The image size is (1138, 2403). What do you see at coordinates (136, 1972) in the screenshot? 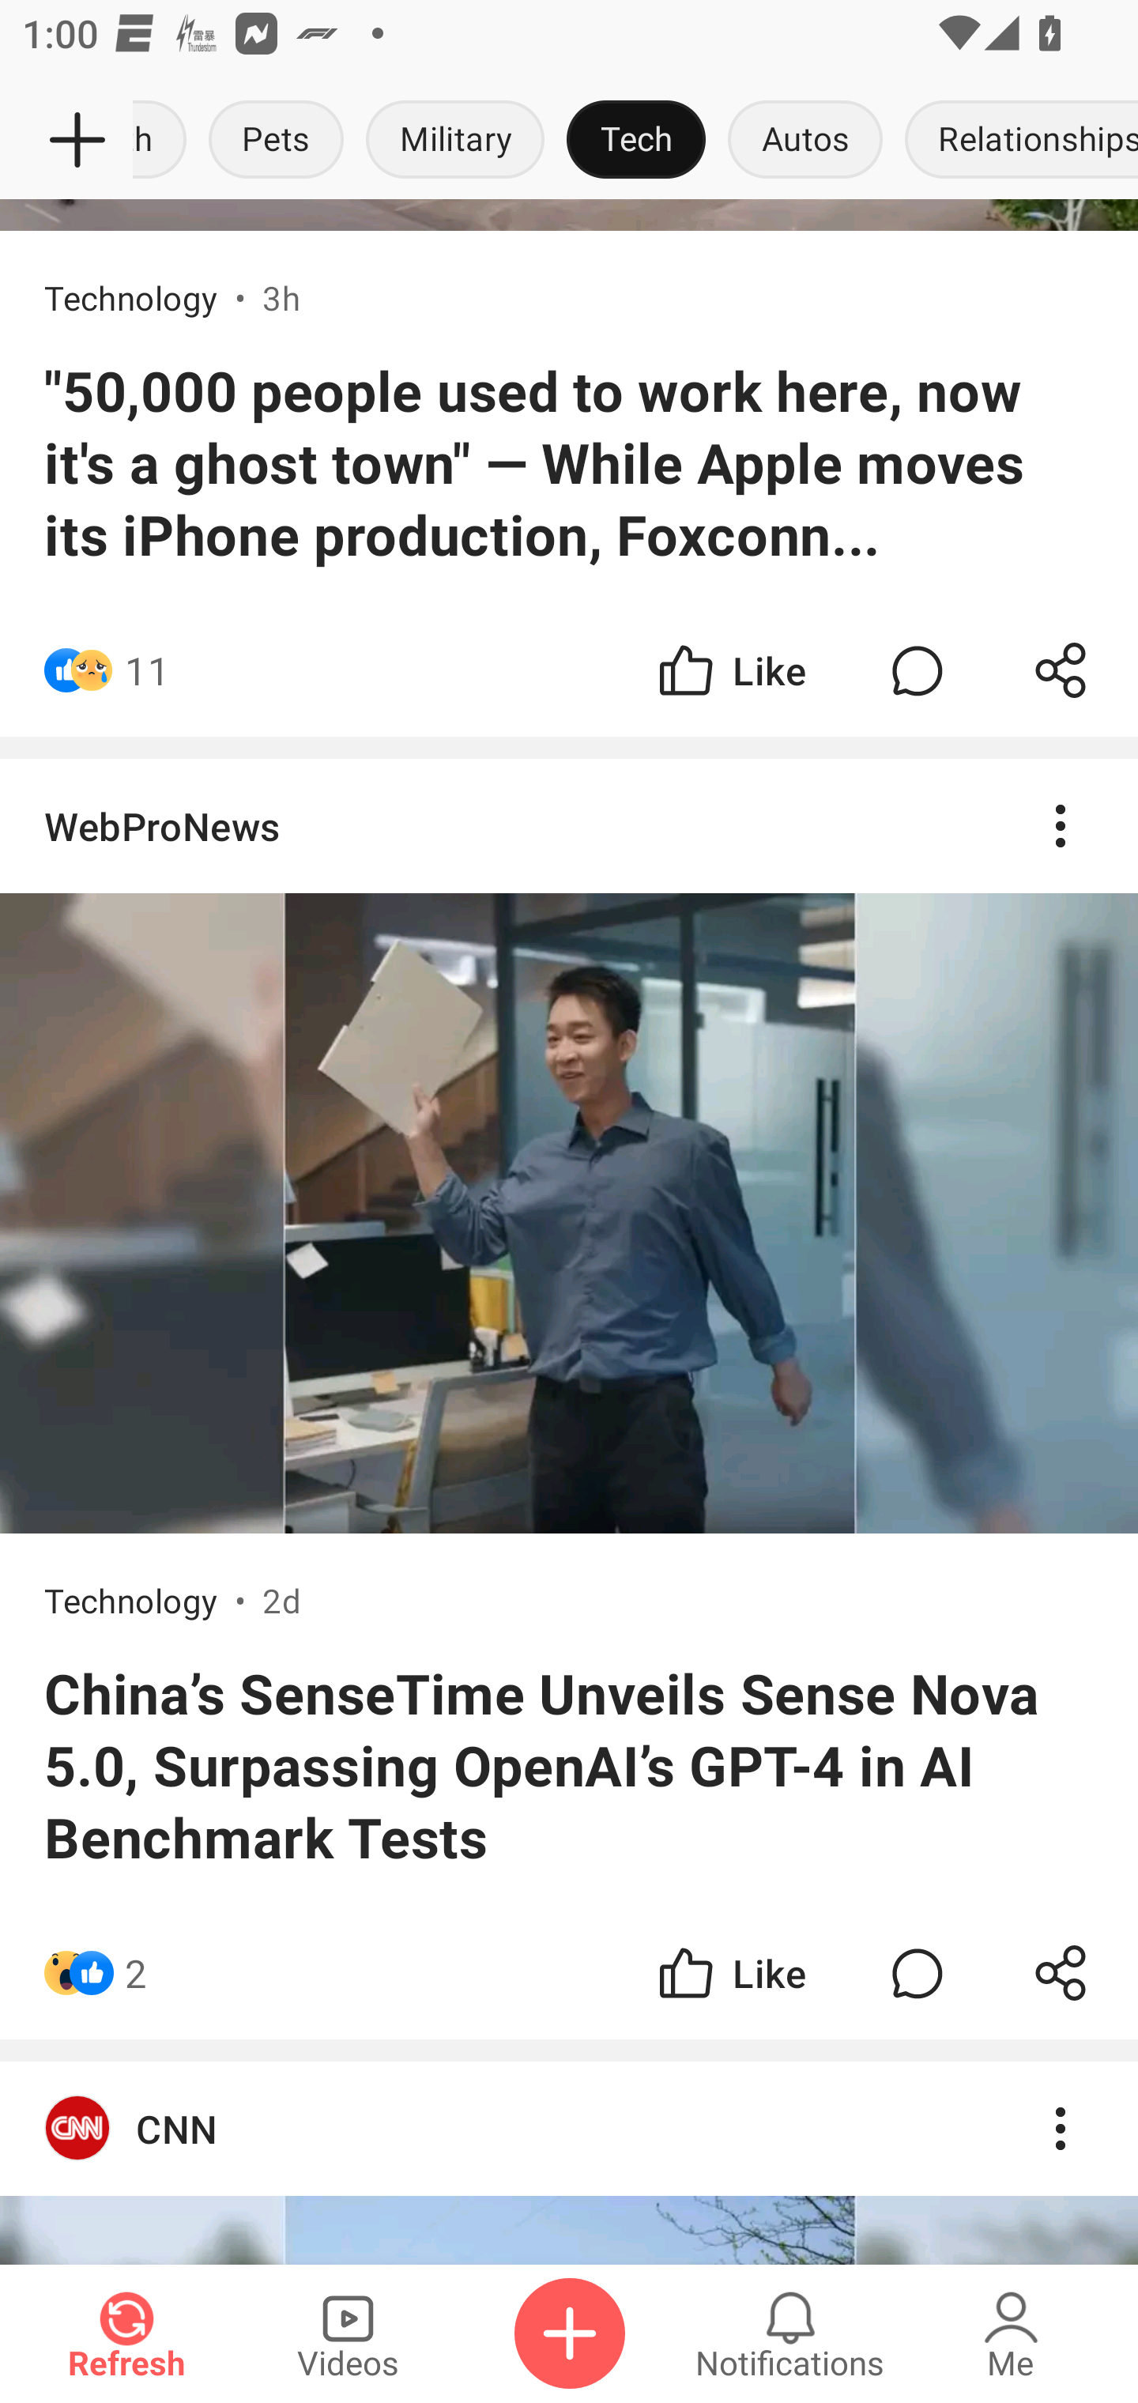
I see `2` at bounding box center [136, 1972].